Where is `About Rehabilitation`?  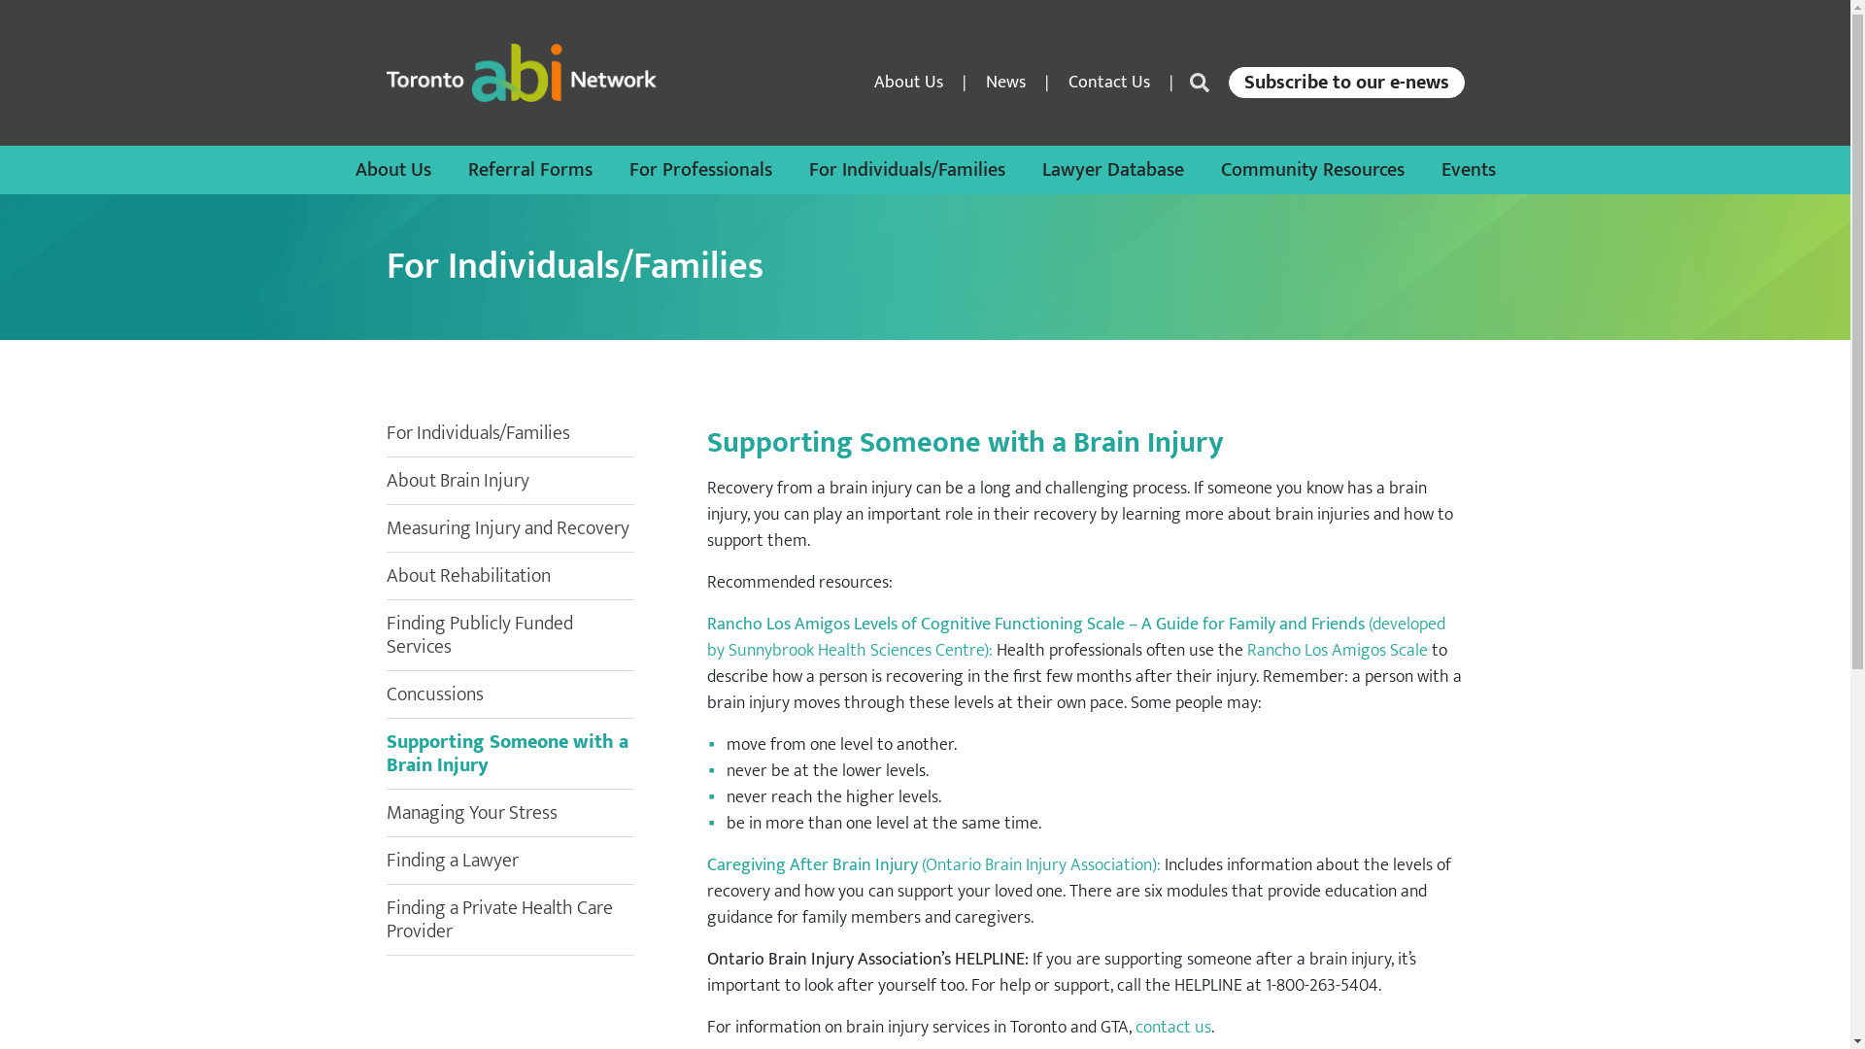 About Rehabilitation is located at coordinates (468, 576).